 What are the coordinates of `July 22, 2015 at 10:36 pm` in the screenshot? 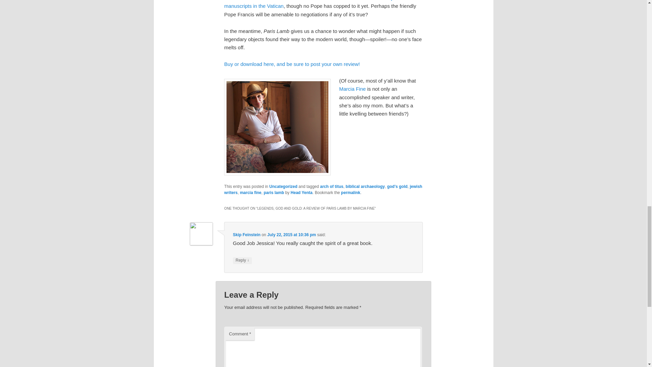 It's located at (291, 234).